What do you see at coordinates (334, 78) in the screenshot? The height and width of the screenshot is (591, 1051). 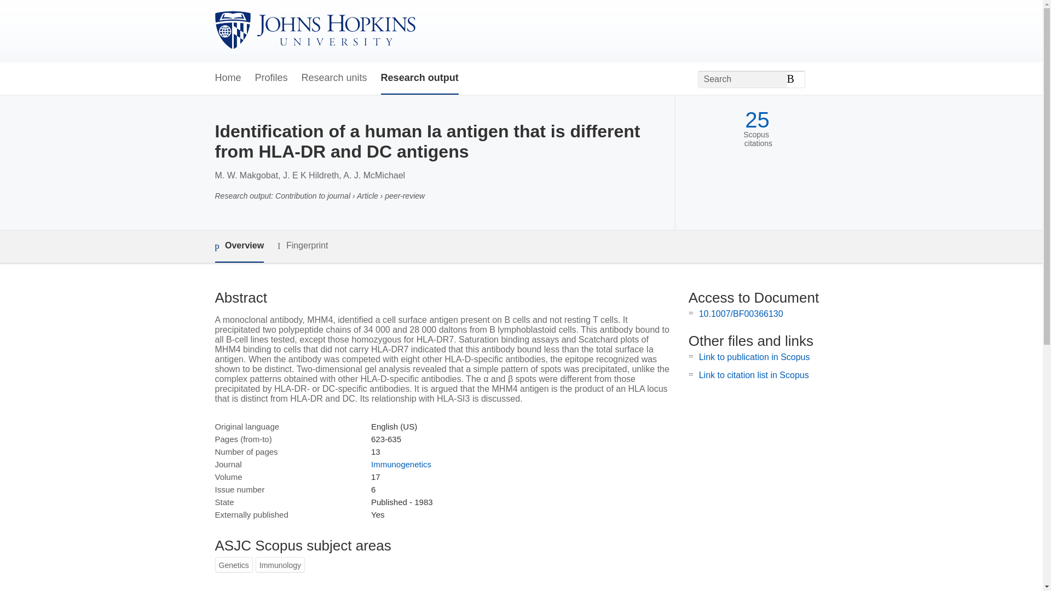 I see `Research units` at bounding box center [334, 78].